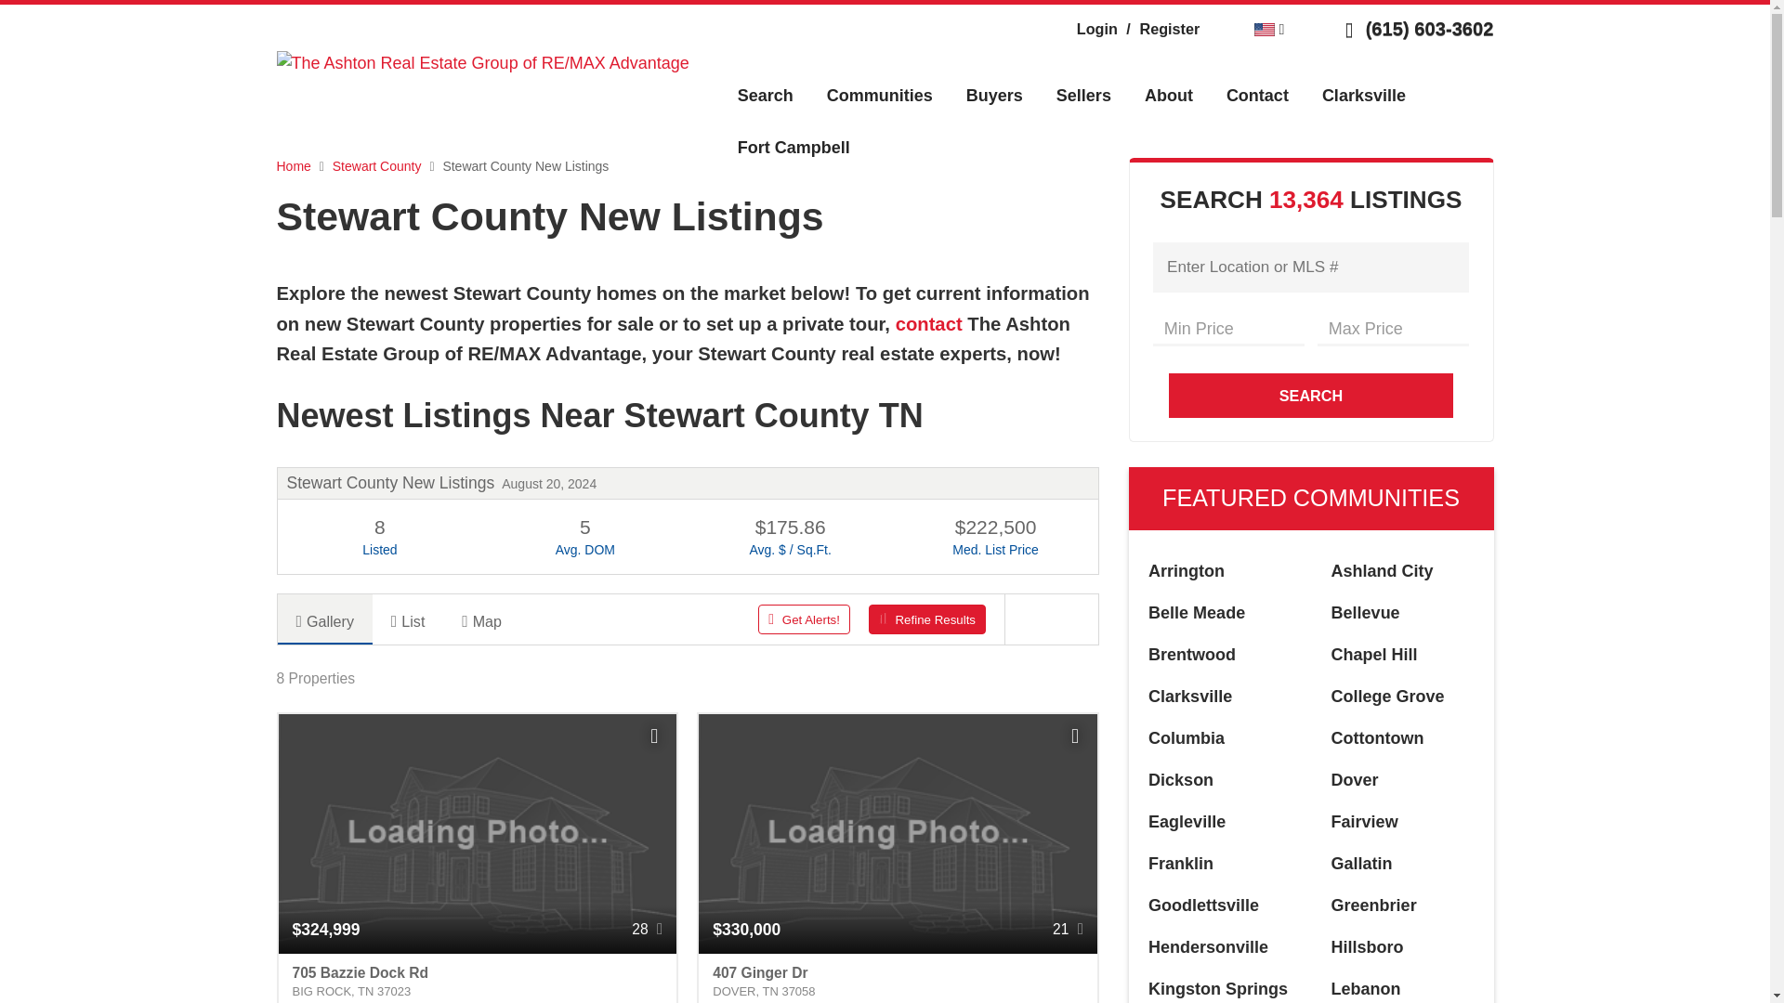 Image resolution: width=1784 pixels, height=1003 pixels. Describe the element at coordinates (765, 95) in the screenshot. I see `Search` at that location.